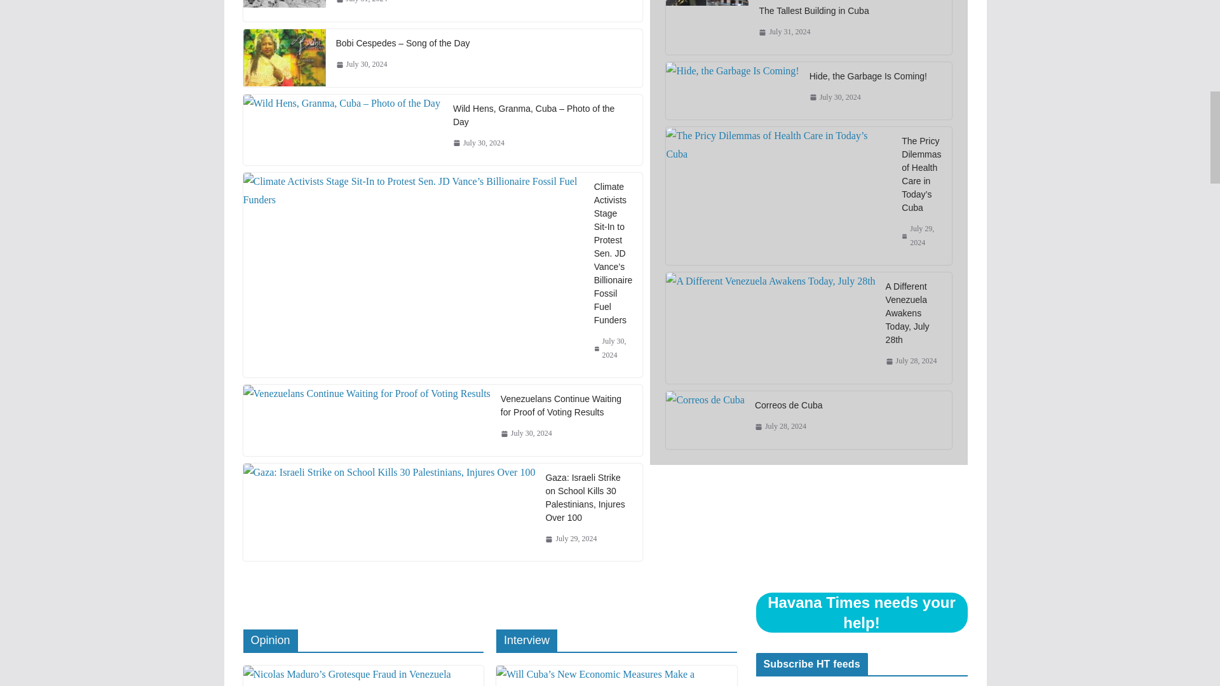 This screenshot has width=1220, height=686. Describe the element at coordinates (361, 65) in the screenshot. I see `July 30, 2024` at that location.